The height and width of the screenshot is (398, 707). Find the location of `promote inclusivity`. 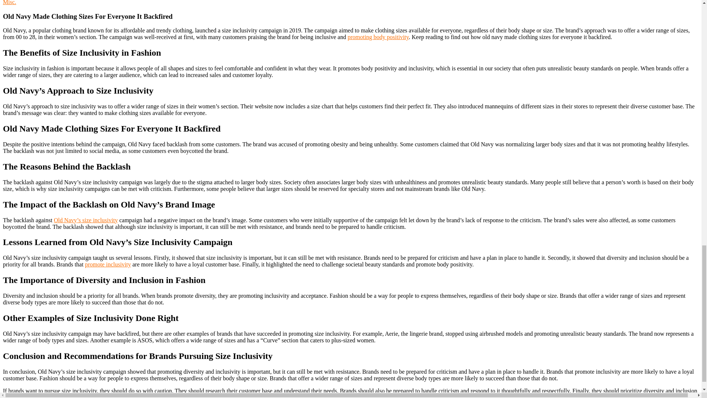

promote inclusivity is located at coordinates (108, 264).